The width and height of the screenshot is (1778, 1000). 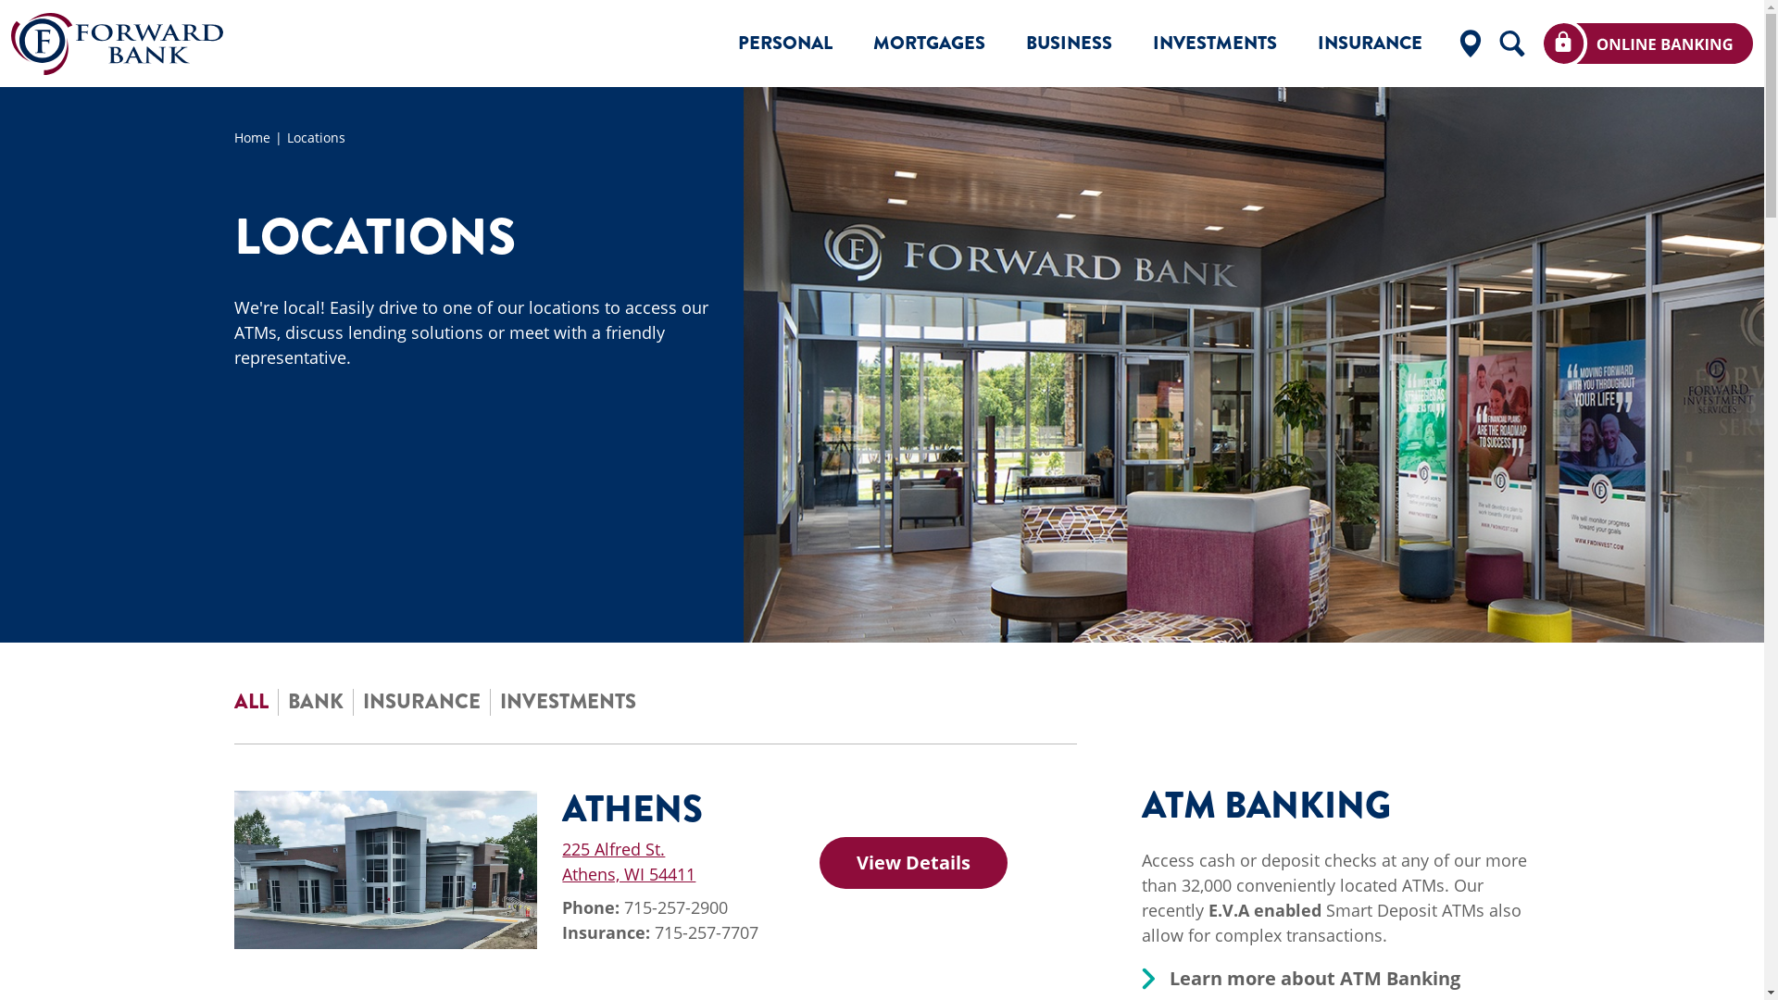 I want to click on get directions to
225 Alfred St.
Athens, WI 54411, so click(x=629, y=861).